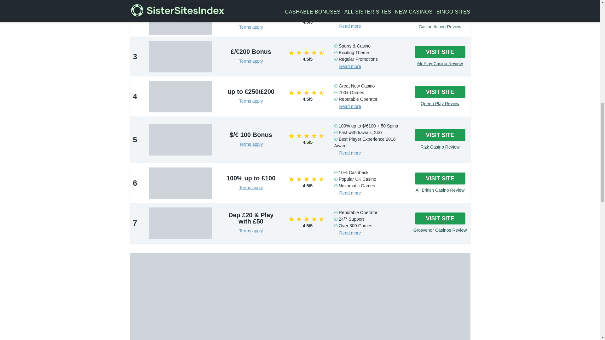 This screenshot has width=605, height=340. Describe the element at coordinates (440, 64) in the screenshot. I see `Mr Play Casino Review` at that location.